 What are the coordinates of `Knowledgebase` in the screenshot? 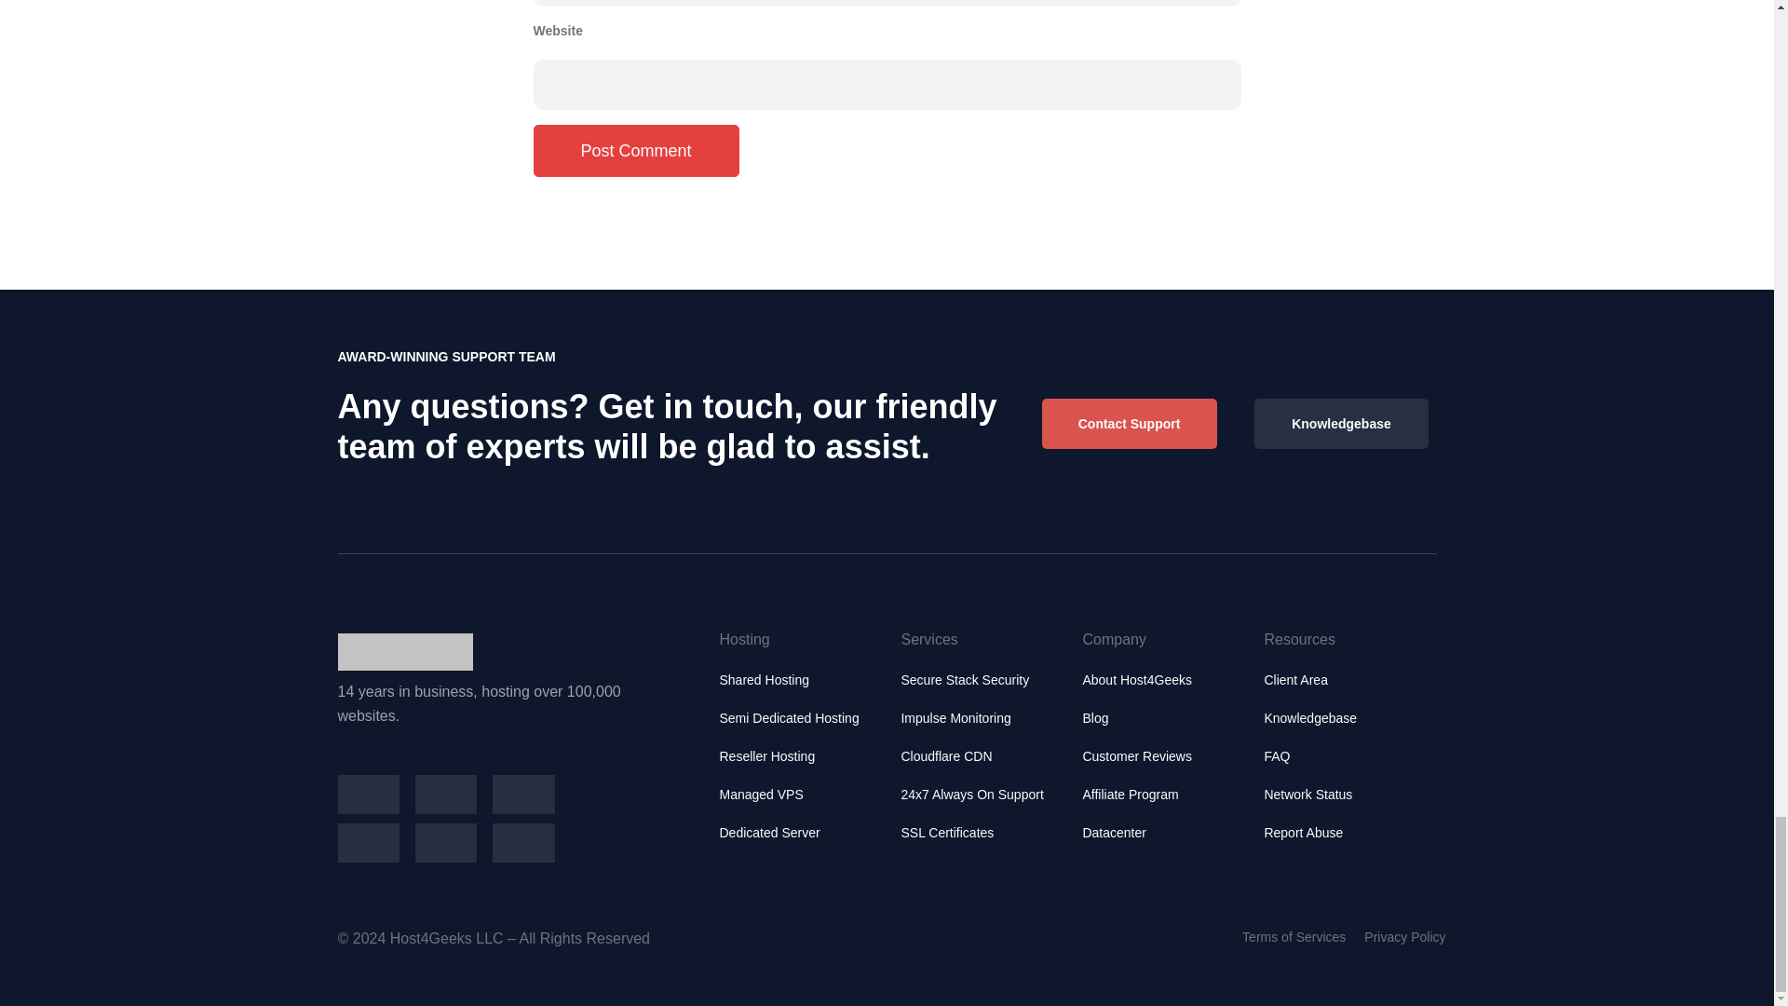 It's located at (1341, 423).